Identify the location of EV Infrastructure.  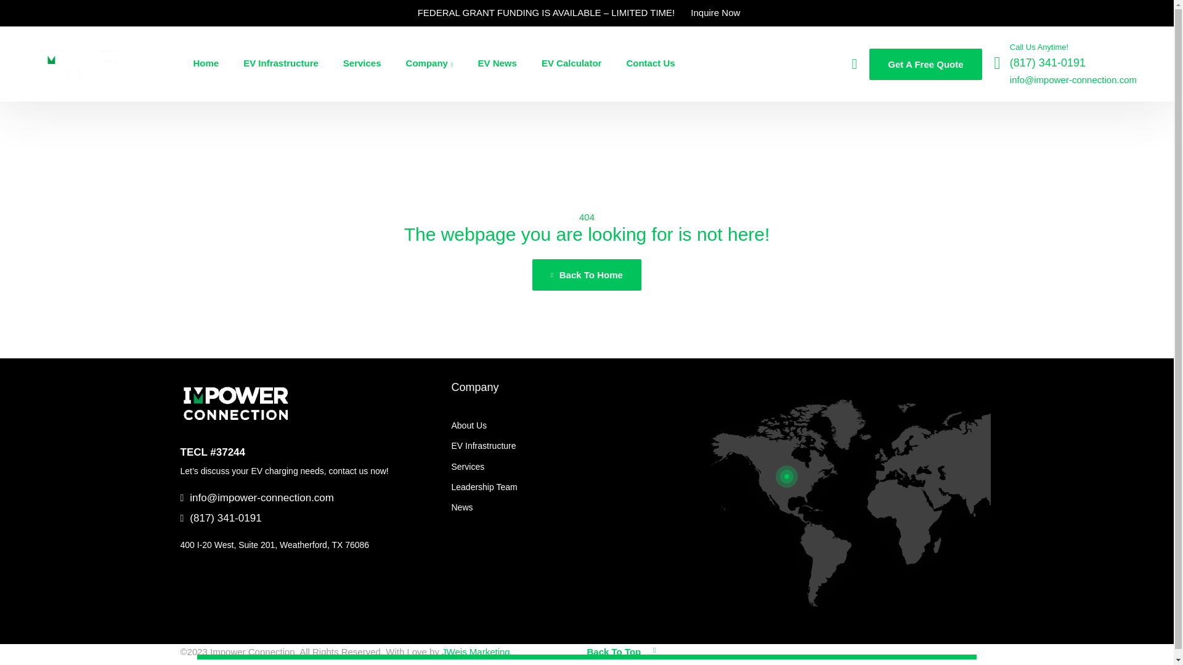
(573, 446).